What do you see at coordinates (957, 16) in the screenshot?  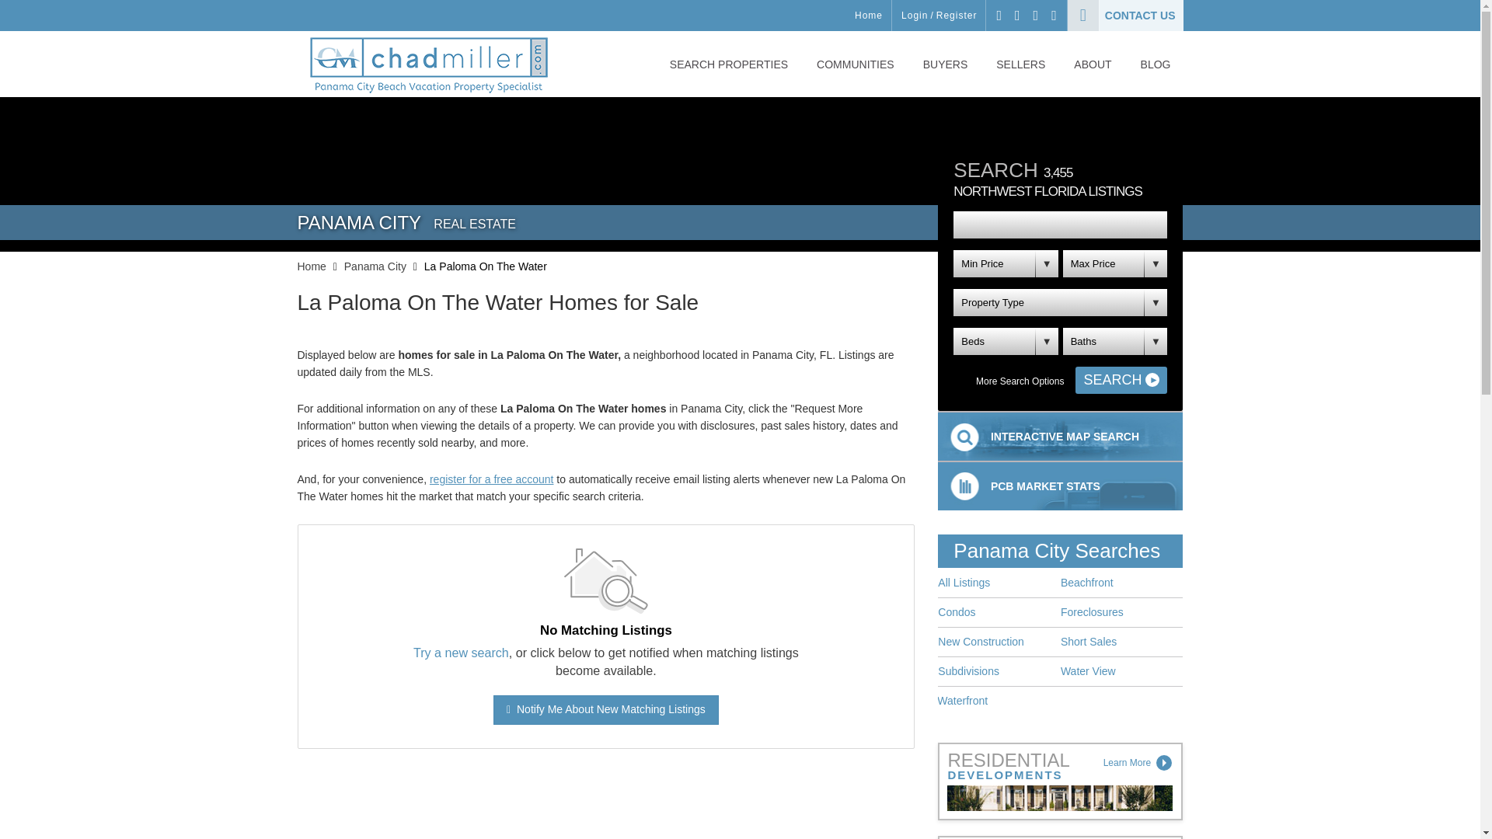 I see `Register` at bounding box center [957, 16].